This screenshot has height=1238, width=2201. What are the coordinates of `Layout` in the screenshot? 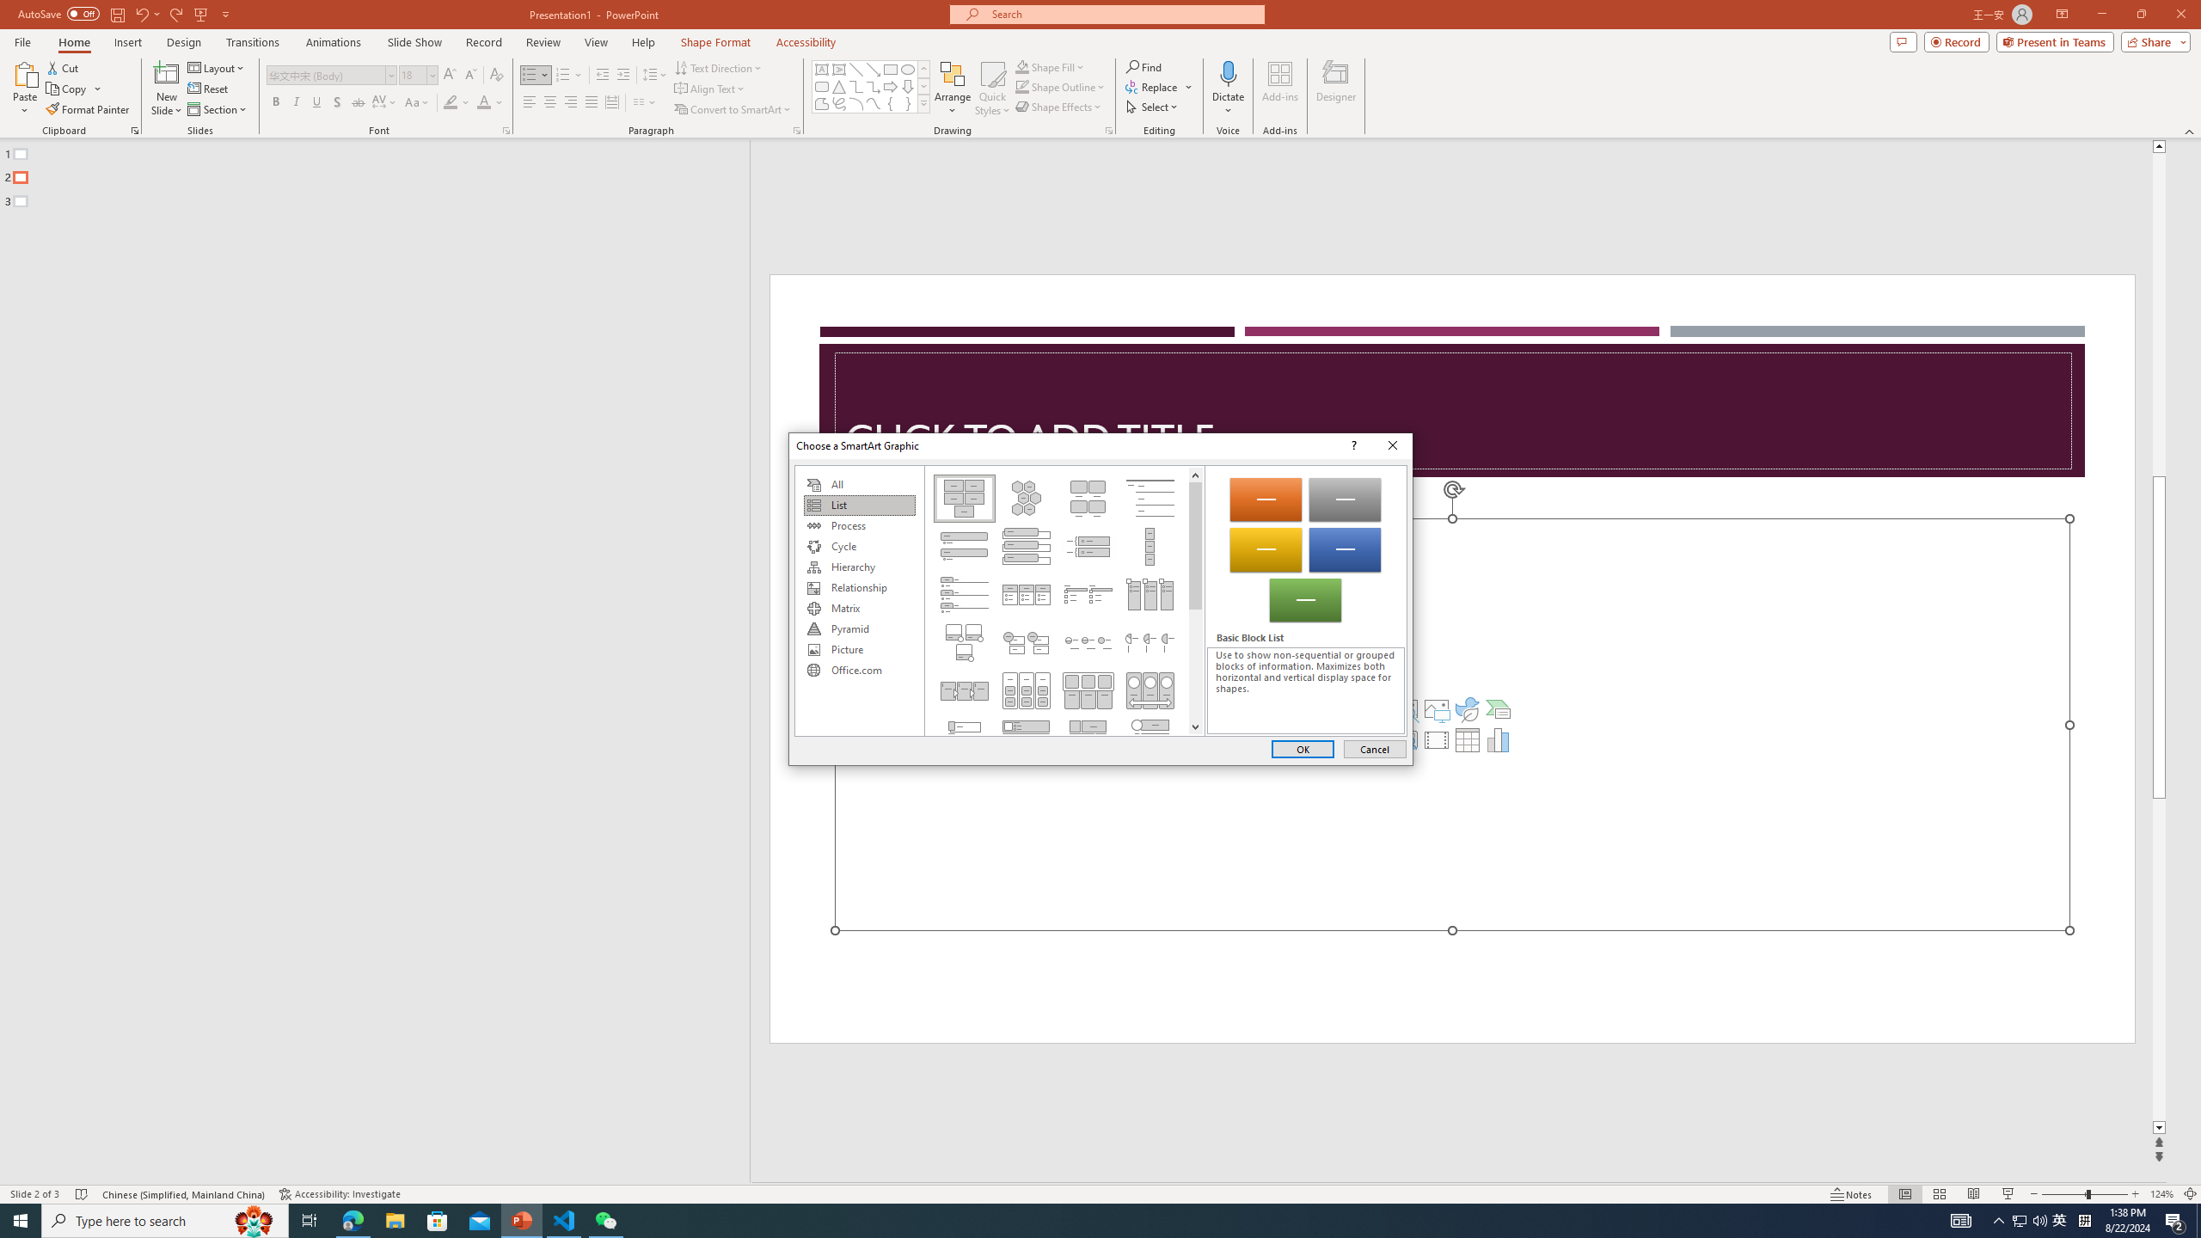 It's located at (218, 67).